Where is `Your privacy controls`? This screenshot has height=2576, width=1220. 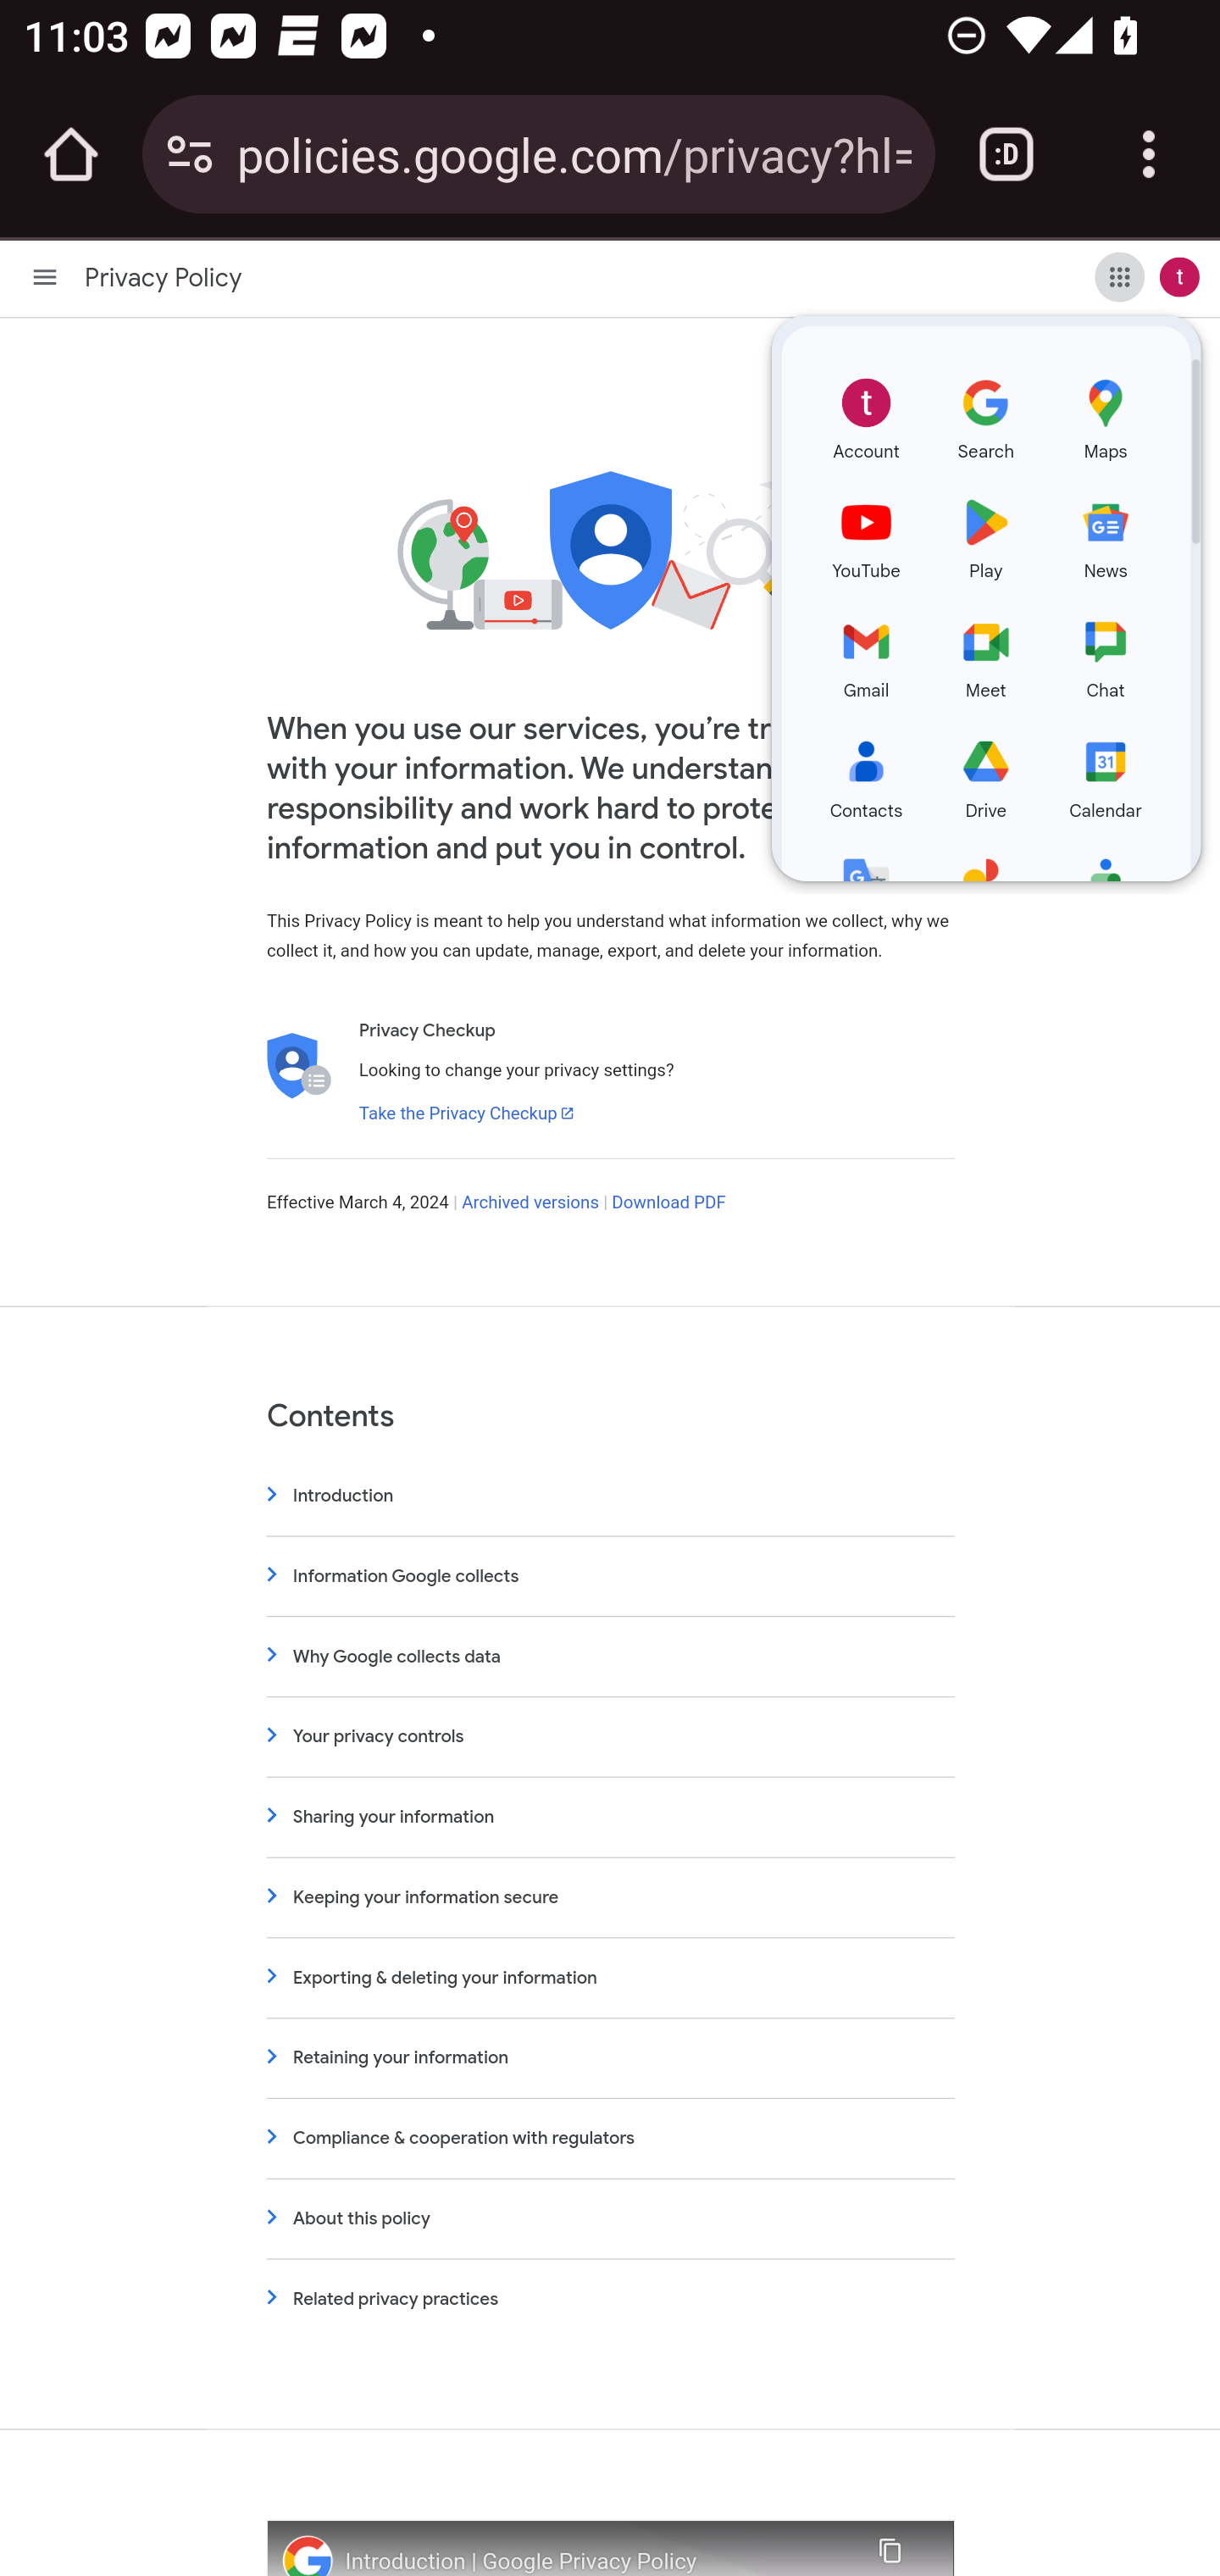
Your privacy controls is located at coordinates (610, 1735).